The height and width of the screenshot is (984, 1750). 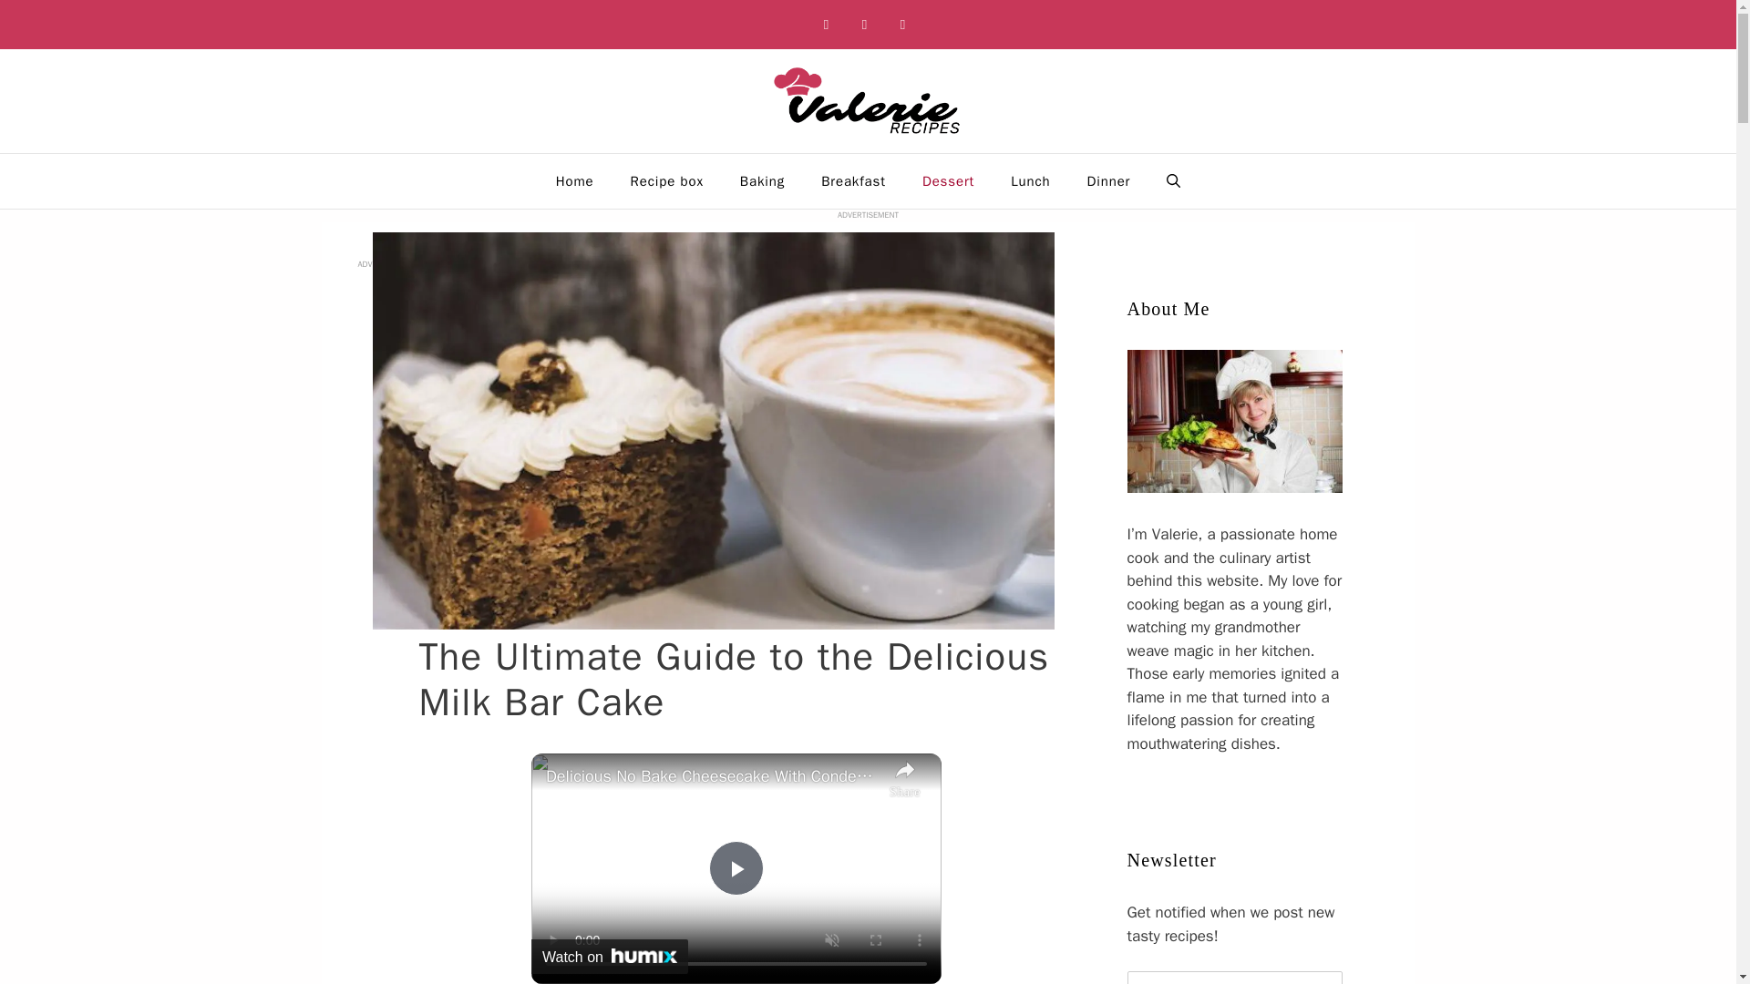 What do you see at coordinates (667, 180) in the screenshot?
I see `Recipe box` at bounding box center [667, 180].